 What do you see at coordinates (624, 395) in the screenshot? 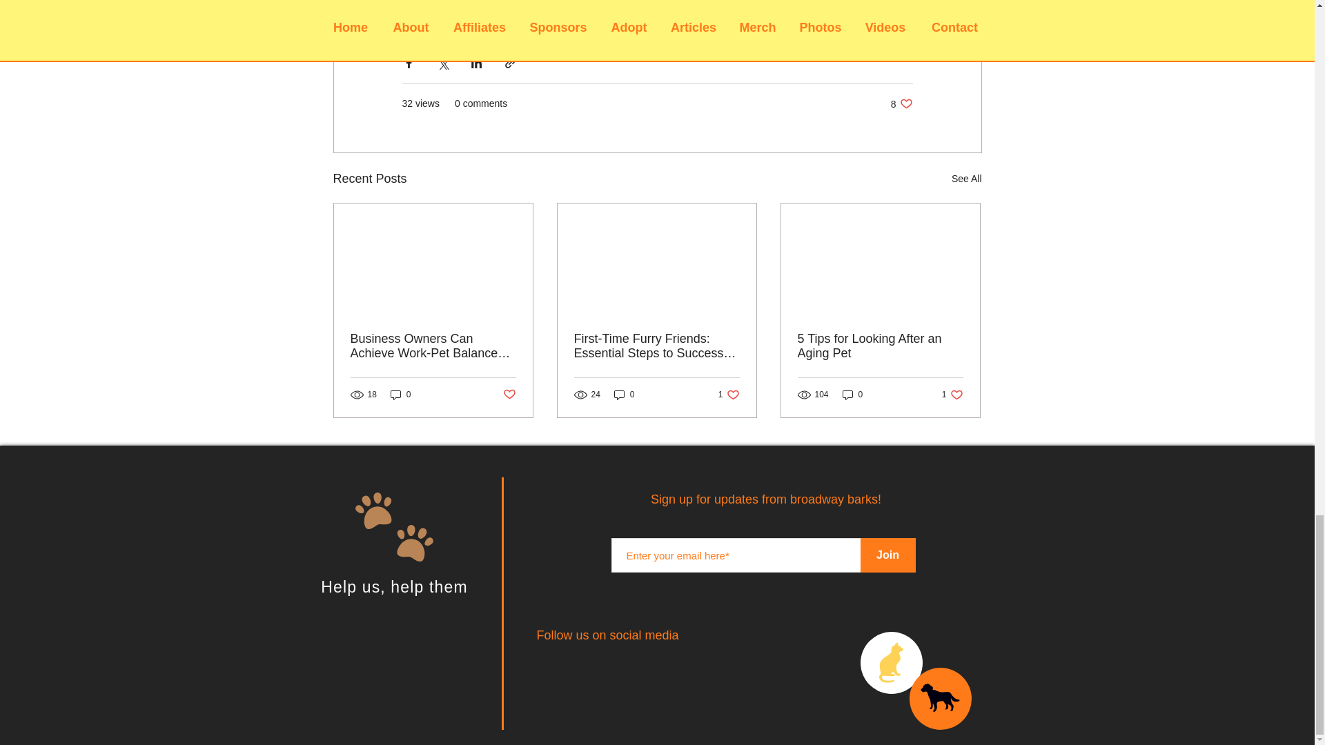
I see `0` at bounding box center [624, 395].